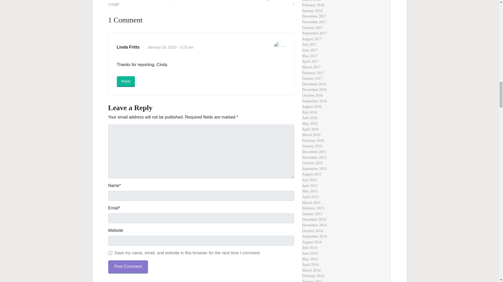  What do you see at coordinates (126, 81) in the screenshot?
I see `Reply` at bounding box center [126, 81].